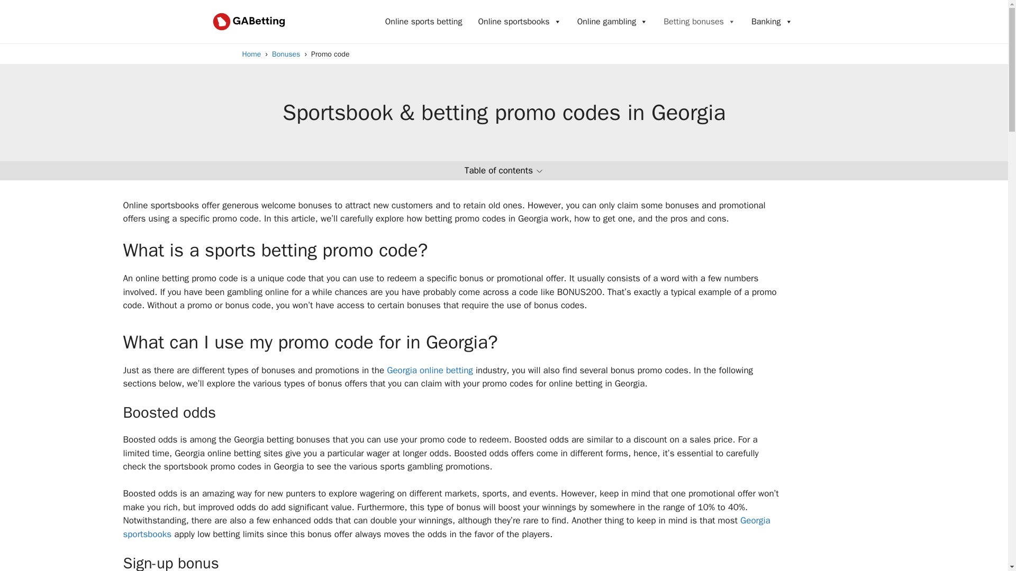  I want to click on Online gambling, so click(613, 21).